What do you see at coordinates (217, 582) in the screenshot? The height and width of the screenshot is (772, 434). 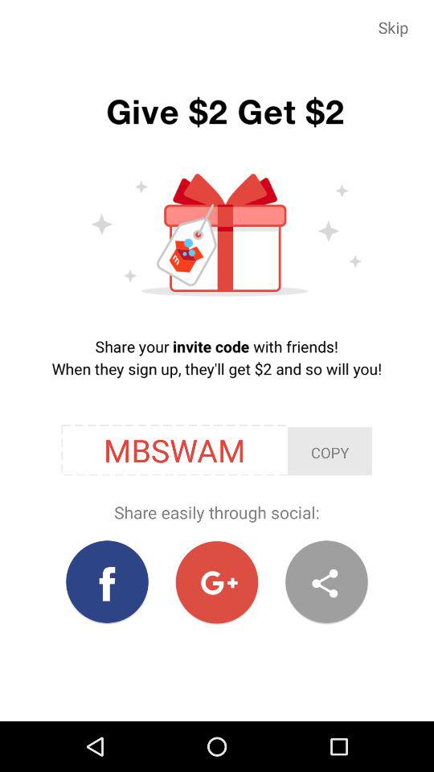 I see `click item below share easily through` at bounding box center [217, 582].